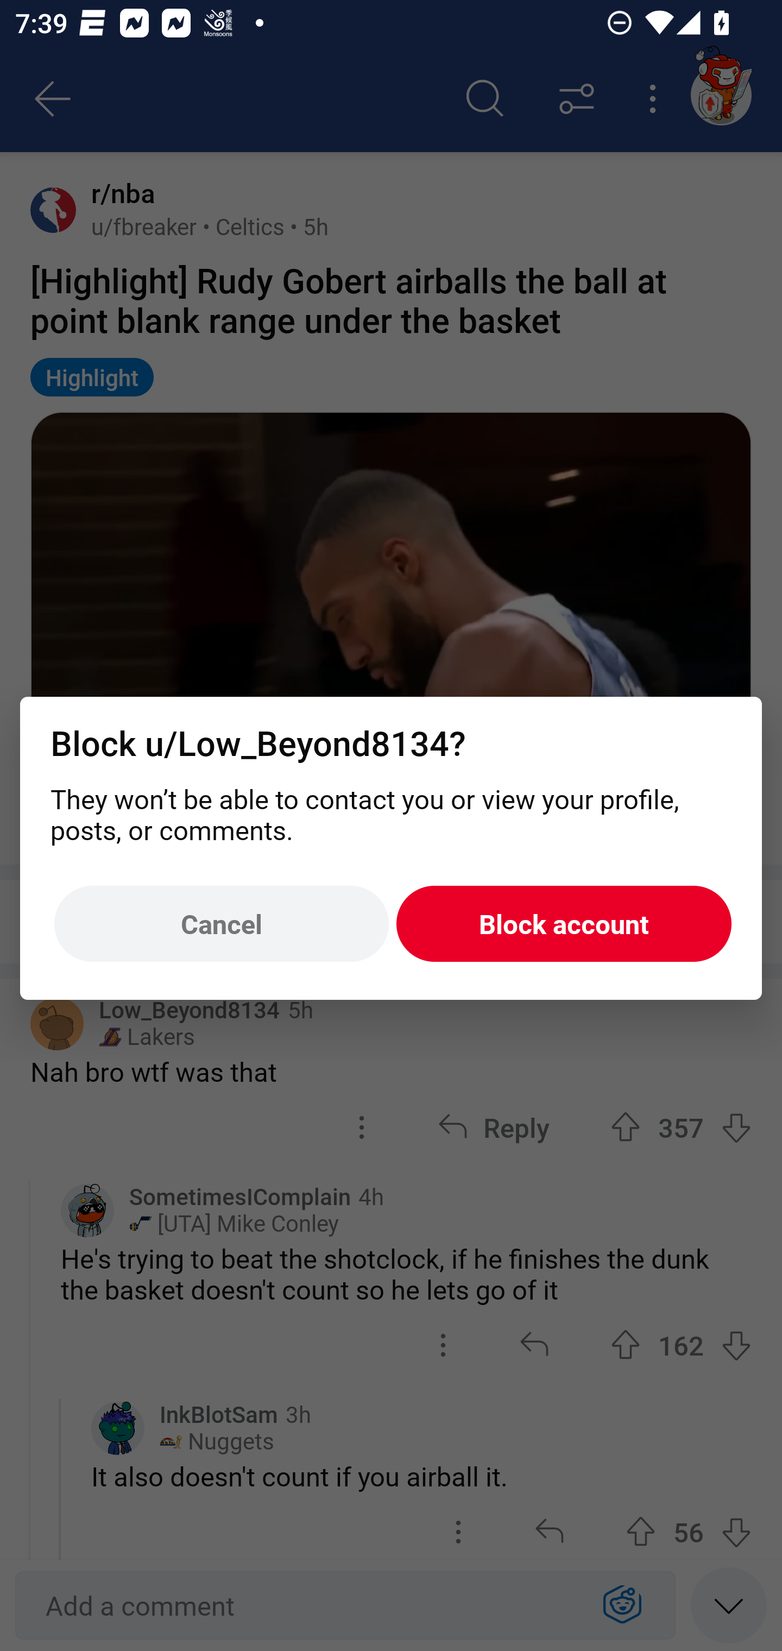 This screenshot has width=782, height=1651. I want to click on Block account, so click(564, 924).